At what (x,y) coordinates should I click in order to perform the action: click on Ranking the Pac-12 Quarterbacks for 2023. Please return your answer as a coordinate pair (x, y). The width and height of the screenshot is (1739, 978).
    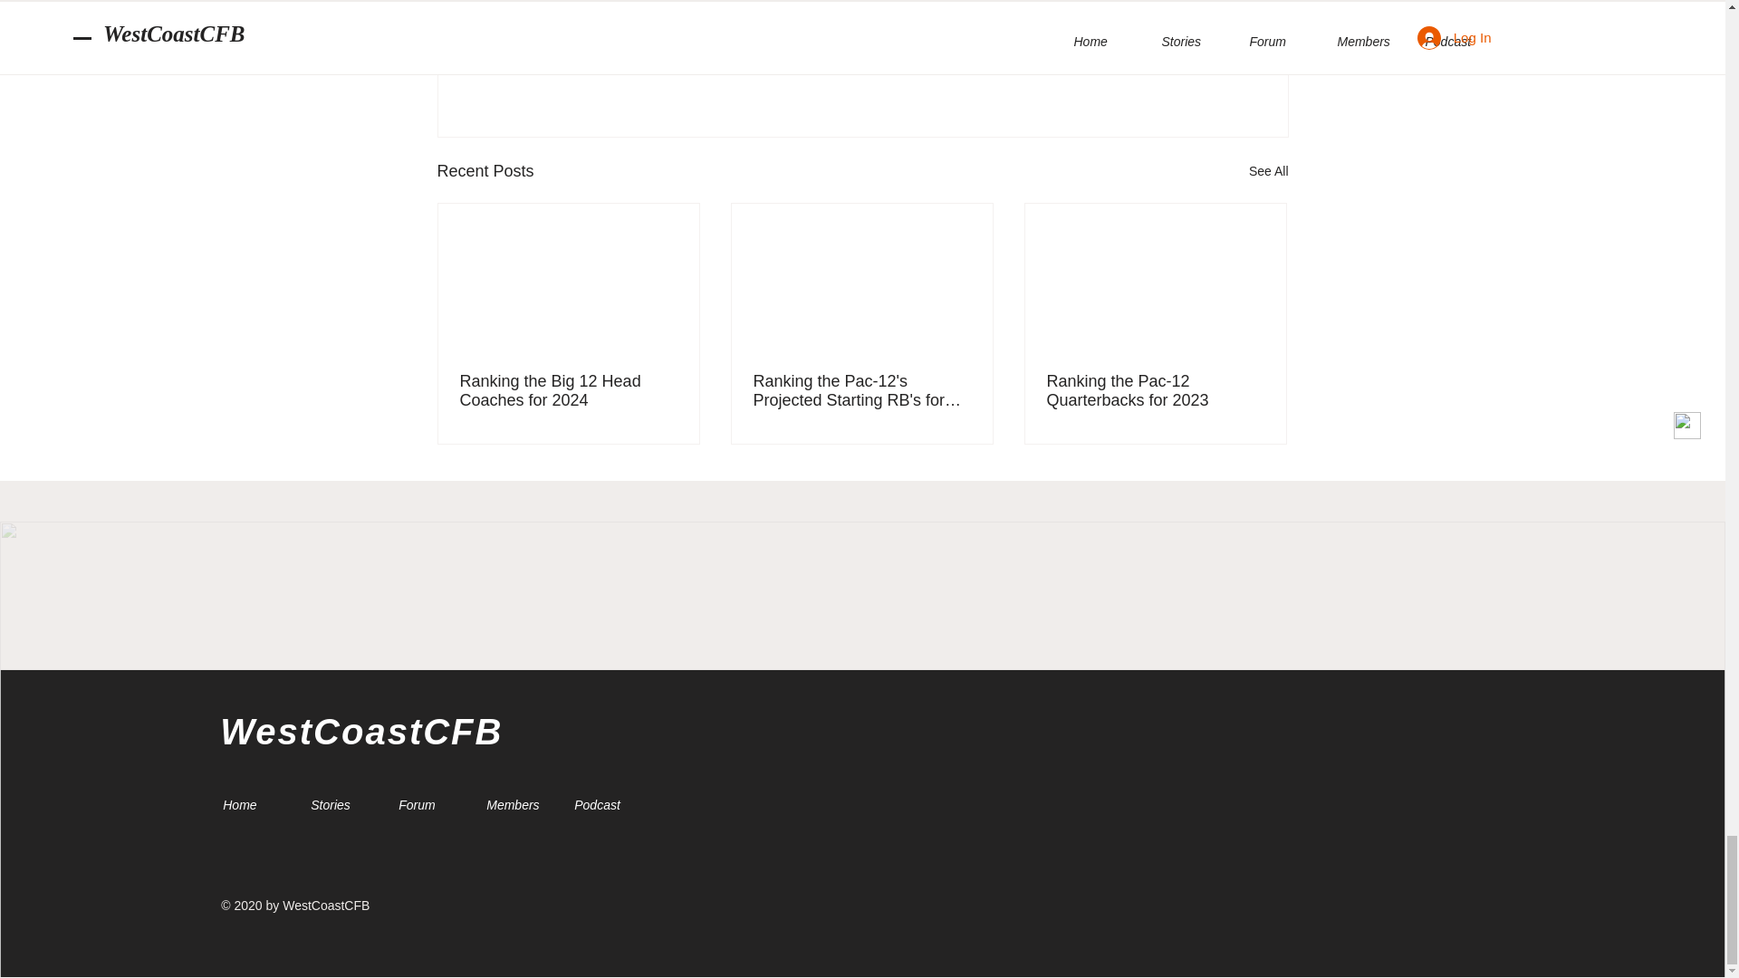
    Looking at the image, I should click on (1155, 391).